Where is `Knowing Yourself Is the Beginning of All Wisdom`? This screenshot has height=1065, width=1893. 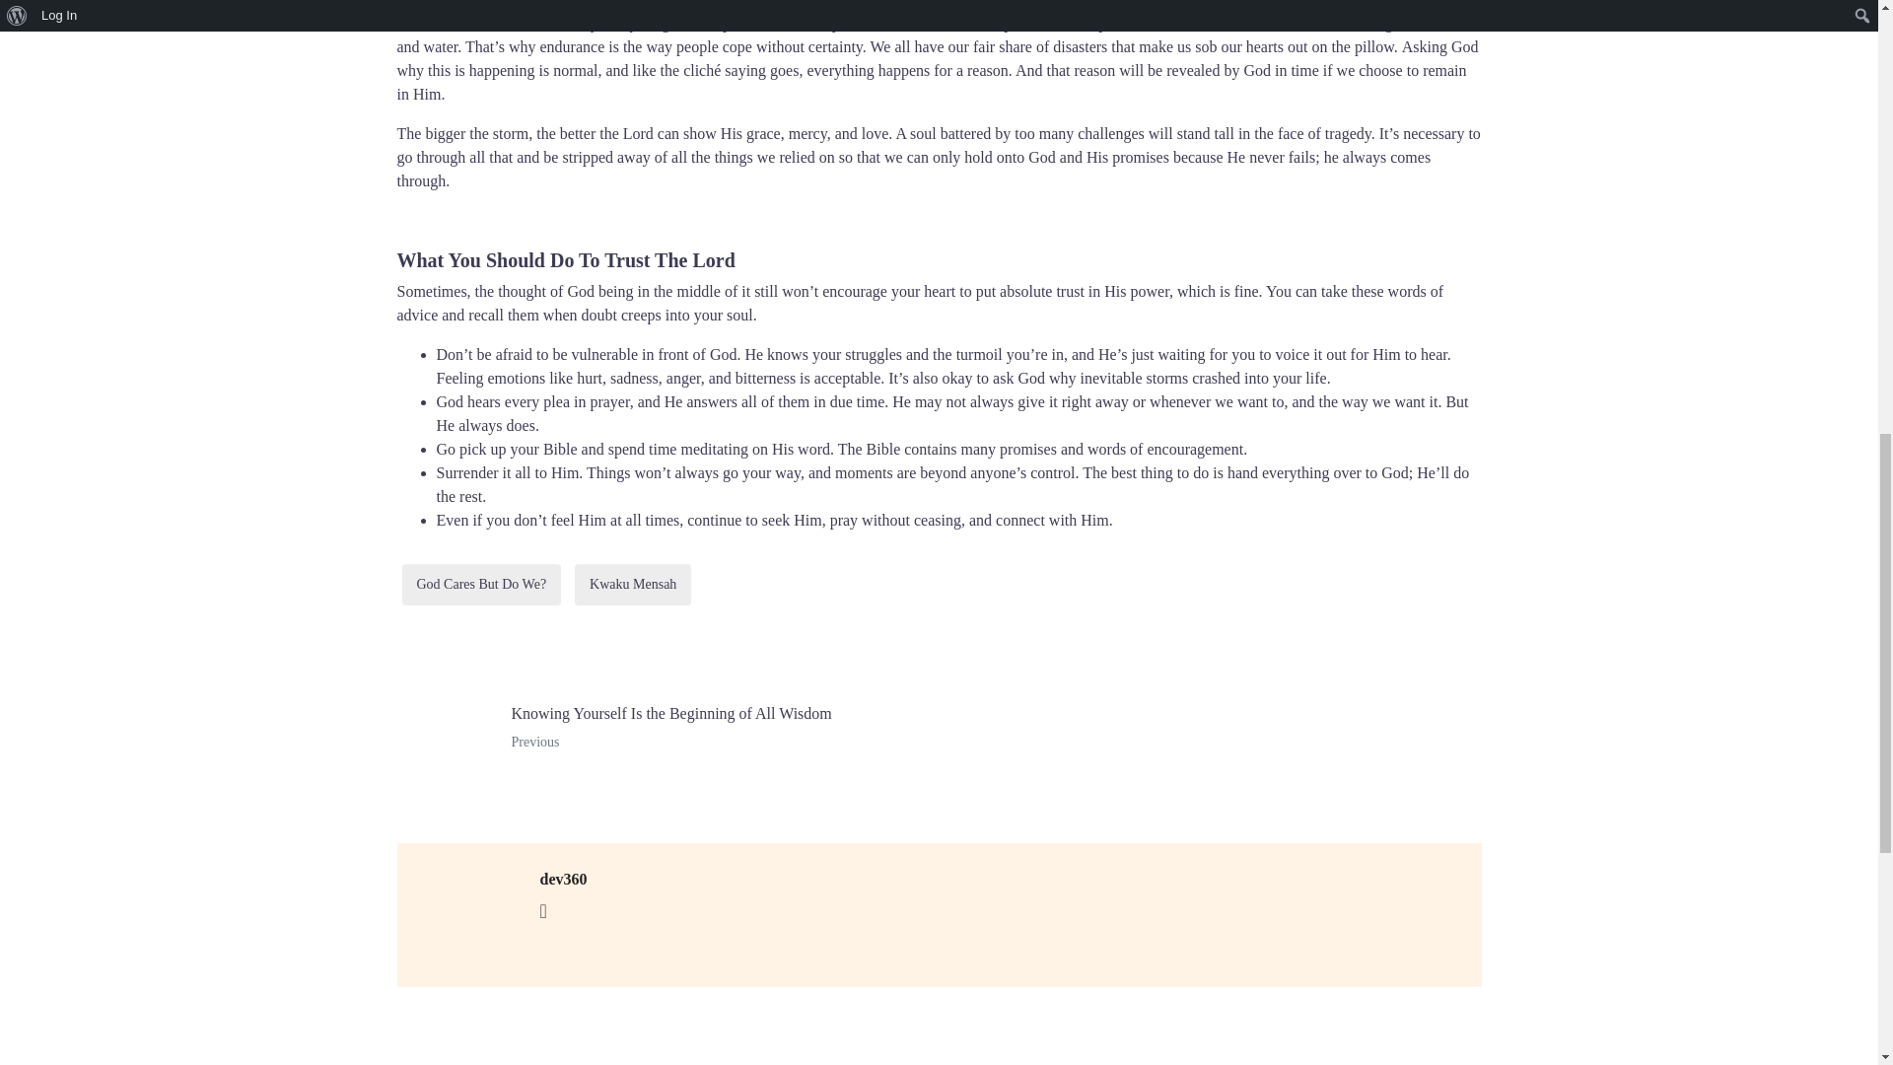 Knowing Yourself Is the Beginning of All Wisdom is located at coordinates (633, 584).